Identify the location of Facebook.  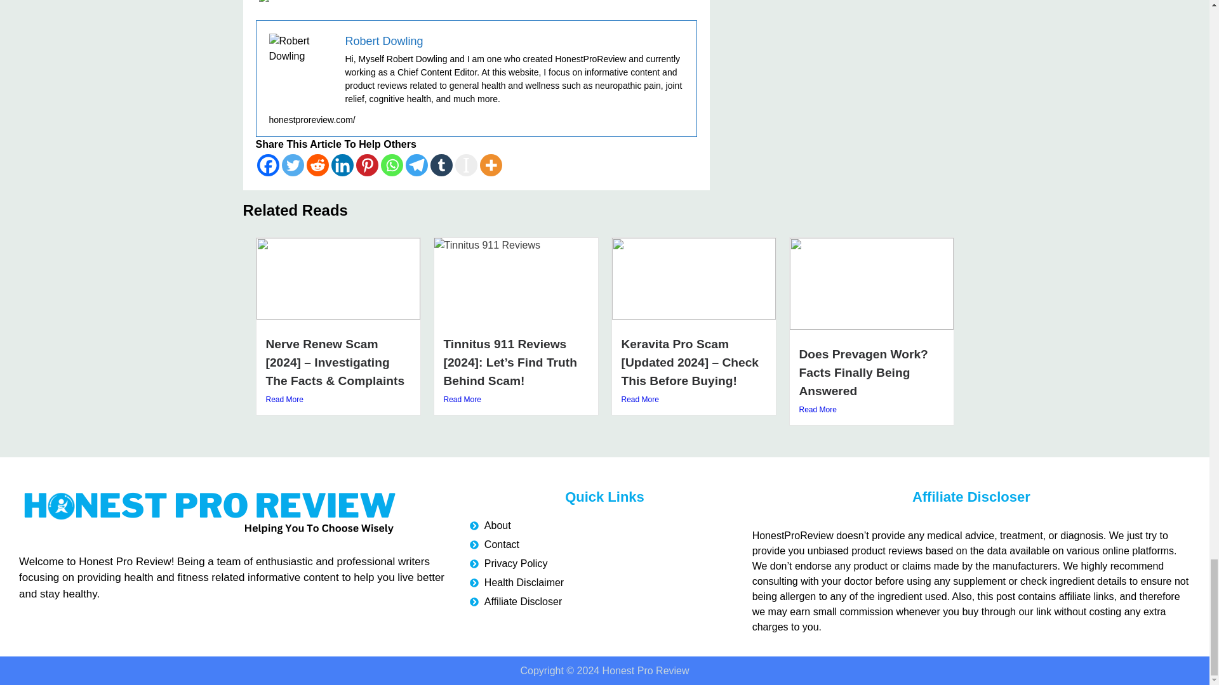
(267, 165).